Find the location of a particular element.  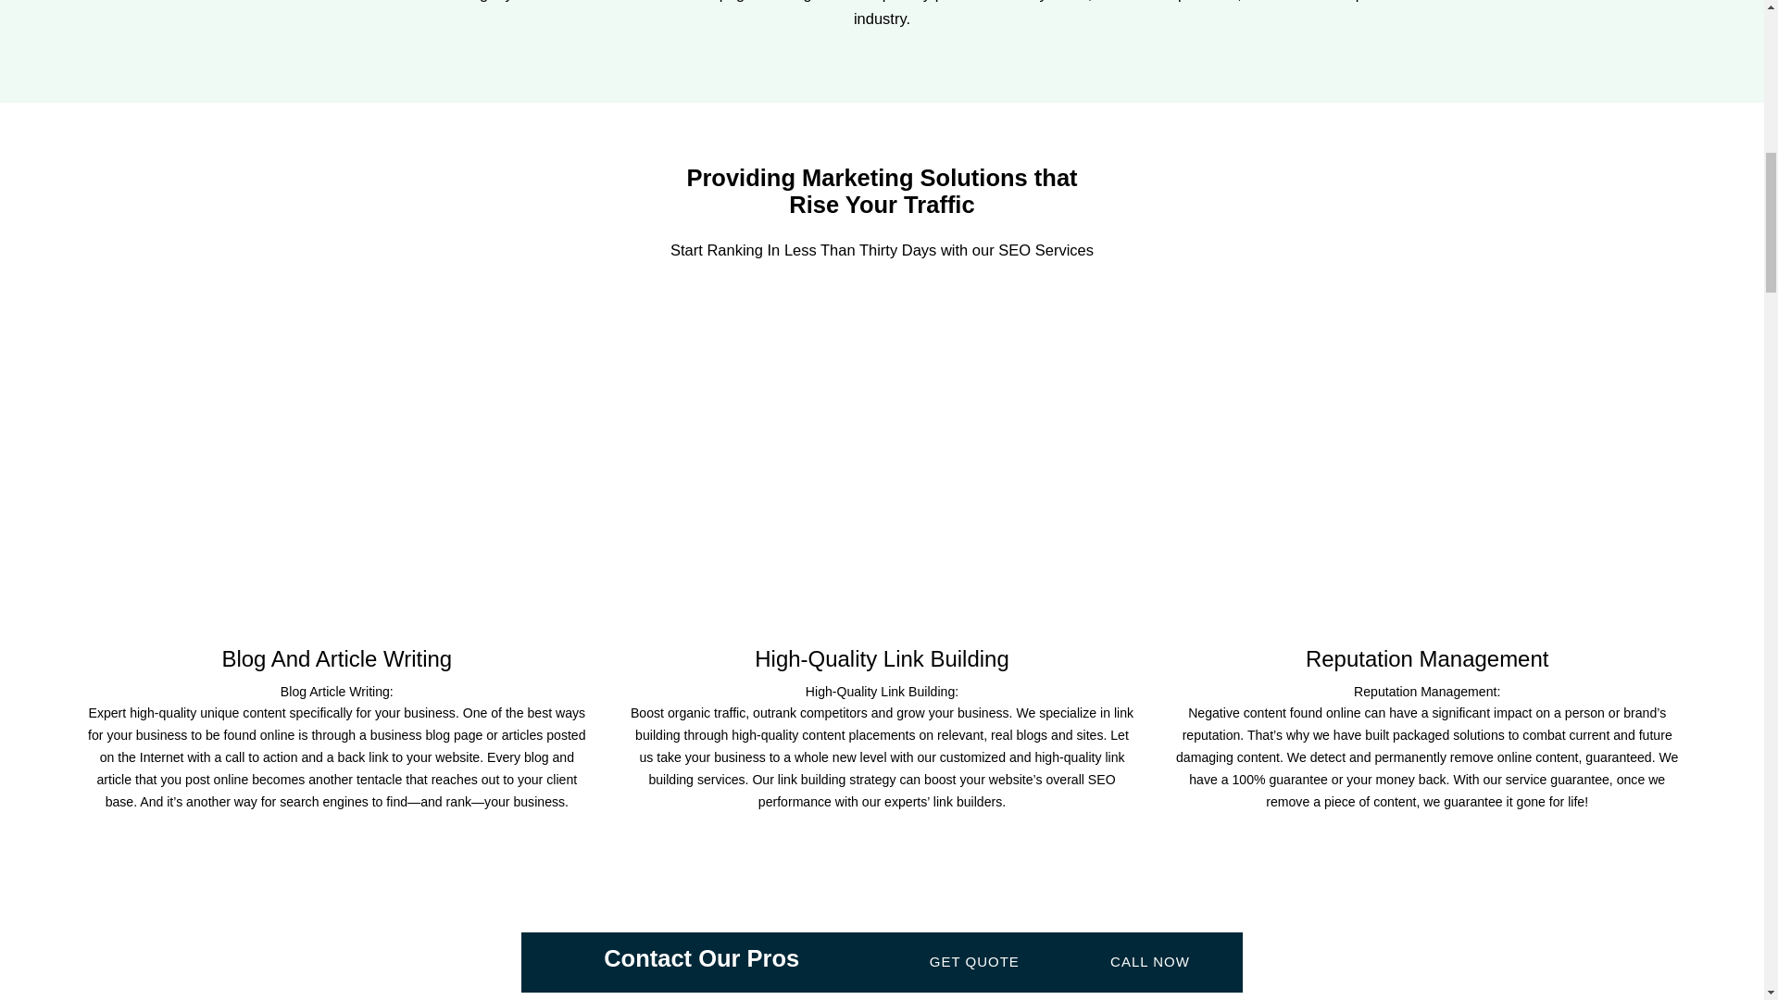

High-Quality Link Building is located at coordinates (882, 490).